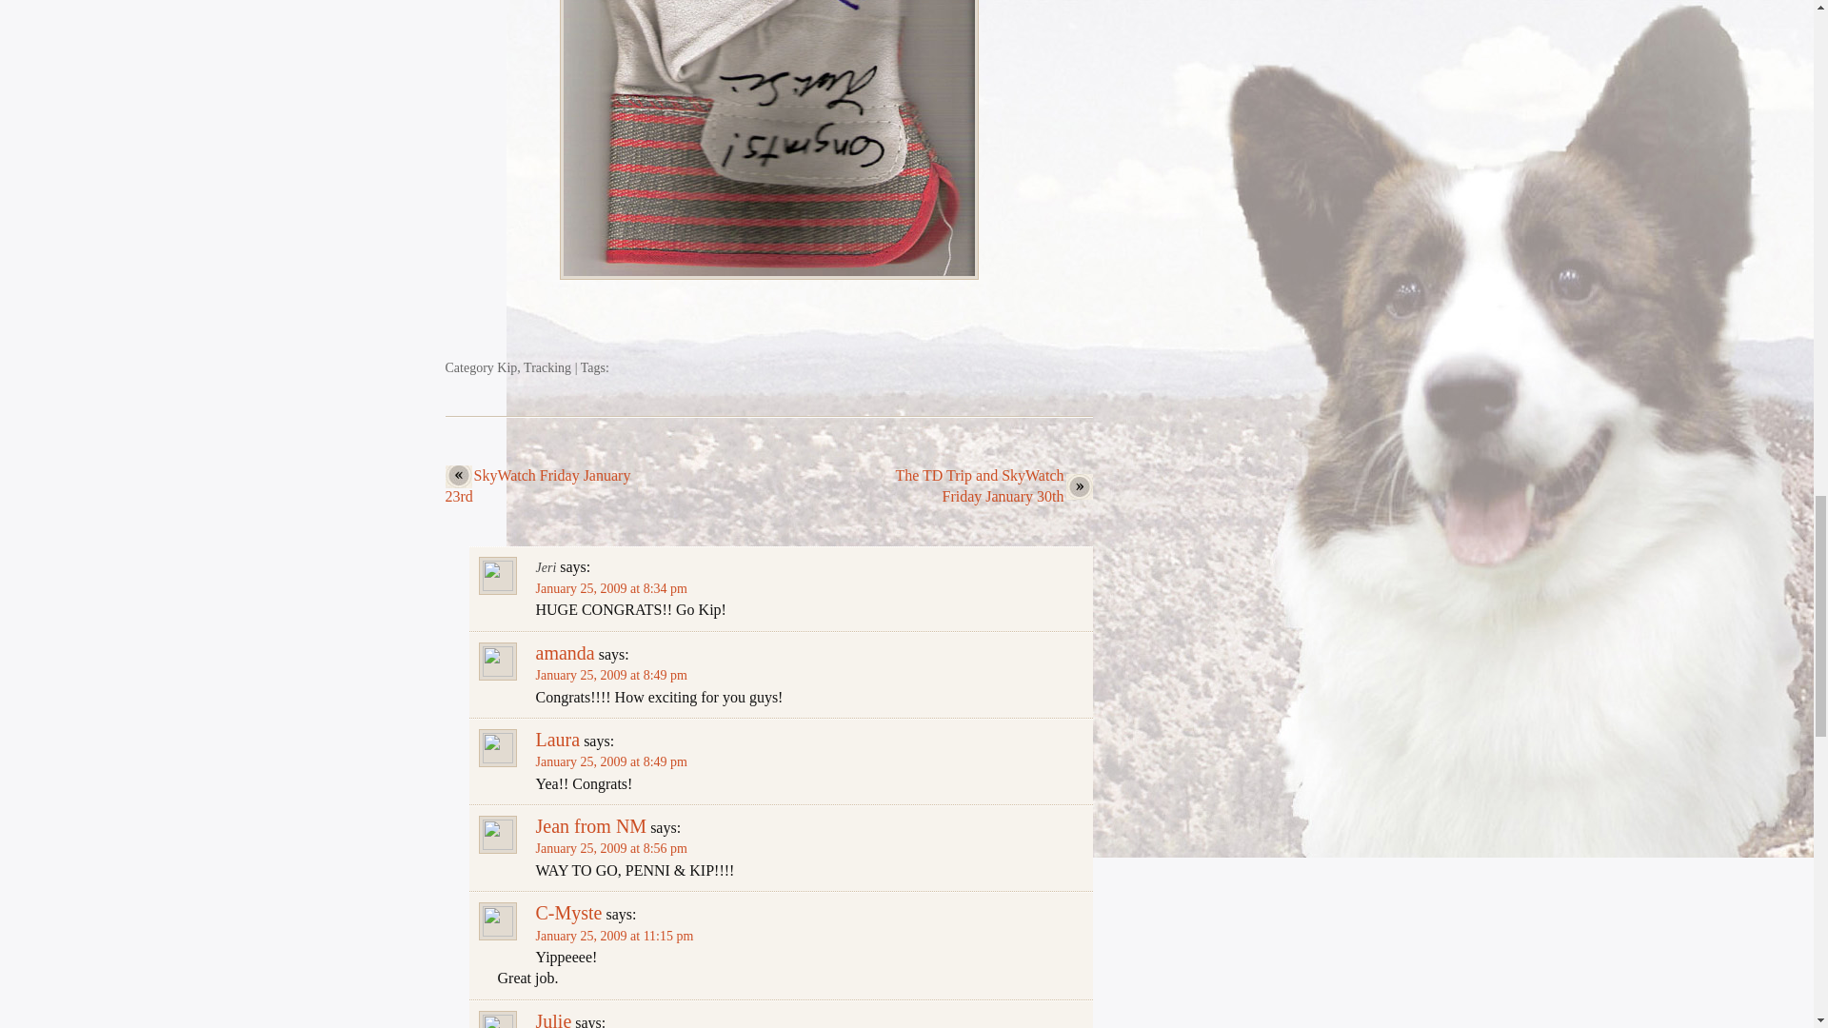 This screenshot has width=1828, height=1028. Describe the element at coordinates (590, 826) in the screenshot. I see `Jean from NM` at that location.